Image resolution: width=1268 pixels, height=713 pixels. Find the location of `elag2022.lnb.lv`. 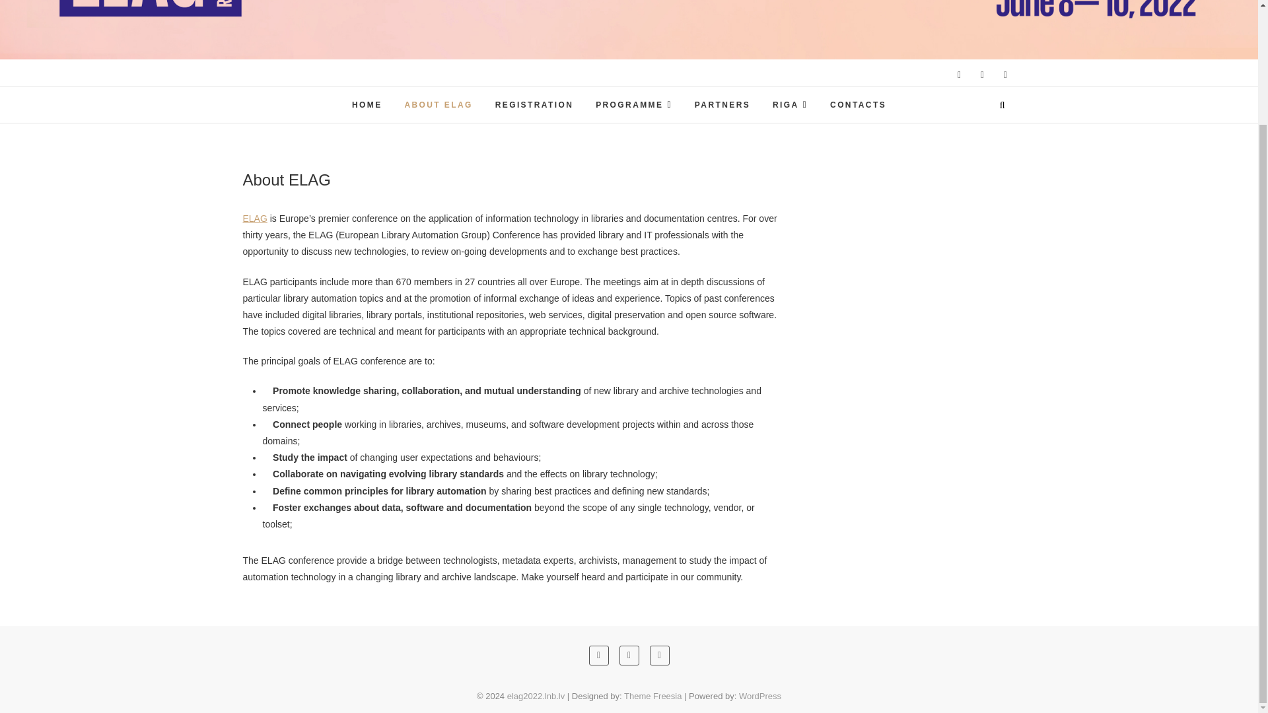

elag2022.lnb.lv is located at coordinates (563, 88).